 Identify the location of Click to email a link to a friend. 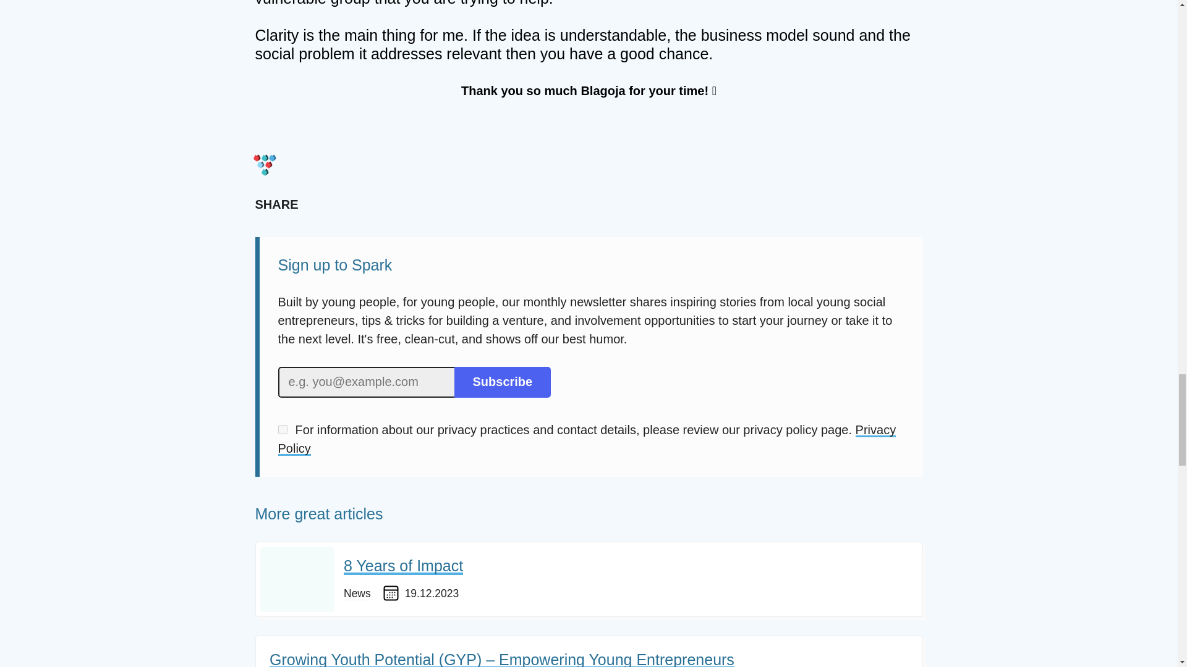
(414, 204).